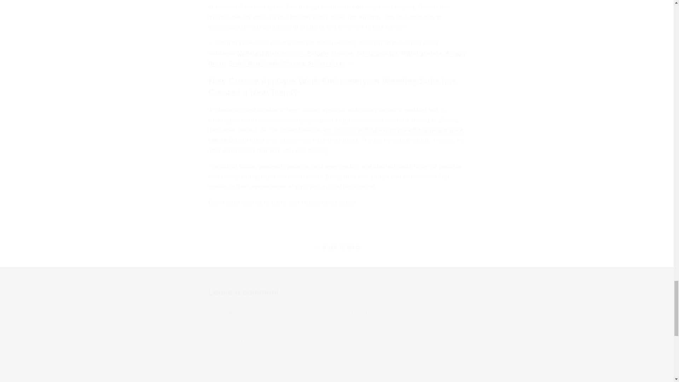 This screenshot has width=679, height=382. Describe the element at coordinates (326, 63) in the screenshot. I see `Everything you need to know about traditional Sikkim dress` at that location.